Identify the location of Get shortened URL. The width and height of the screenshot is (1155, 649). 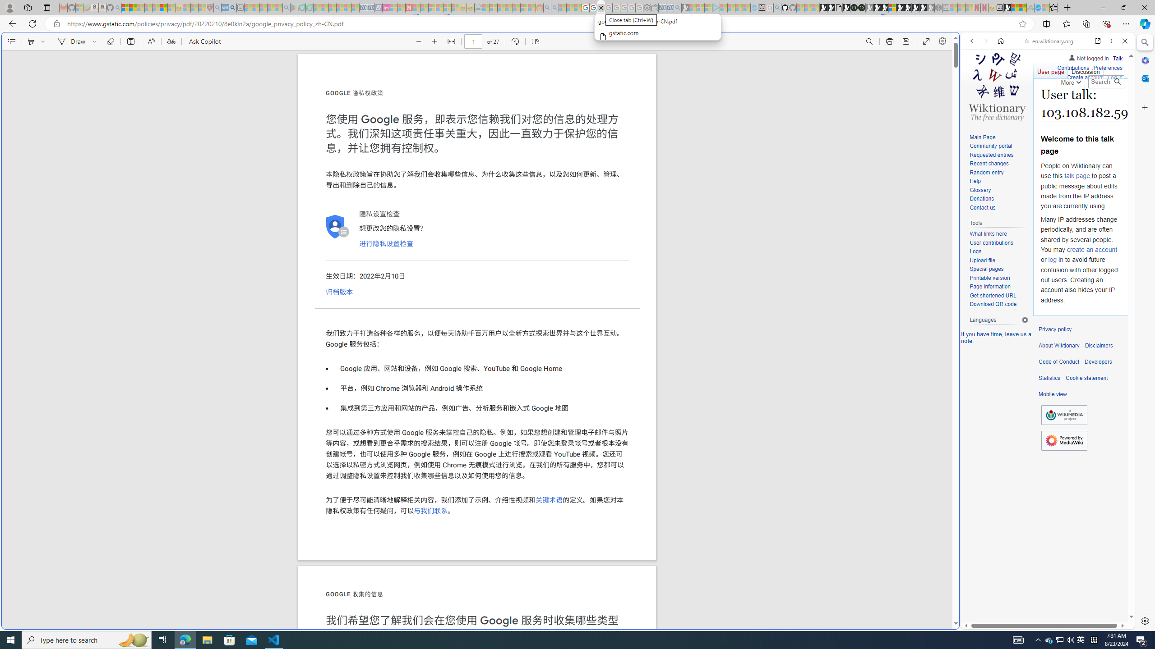
(993, 295).